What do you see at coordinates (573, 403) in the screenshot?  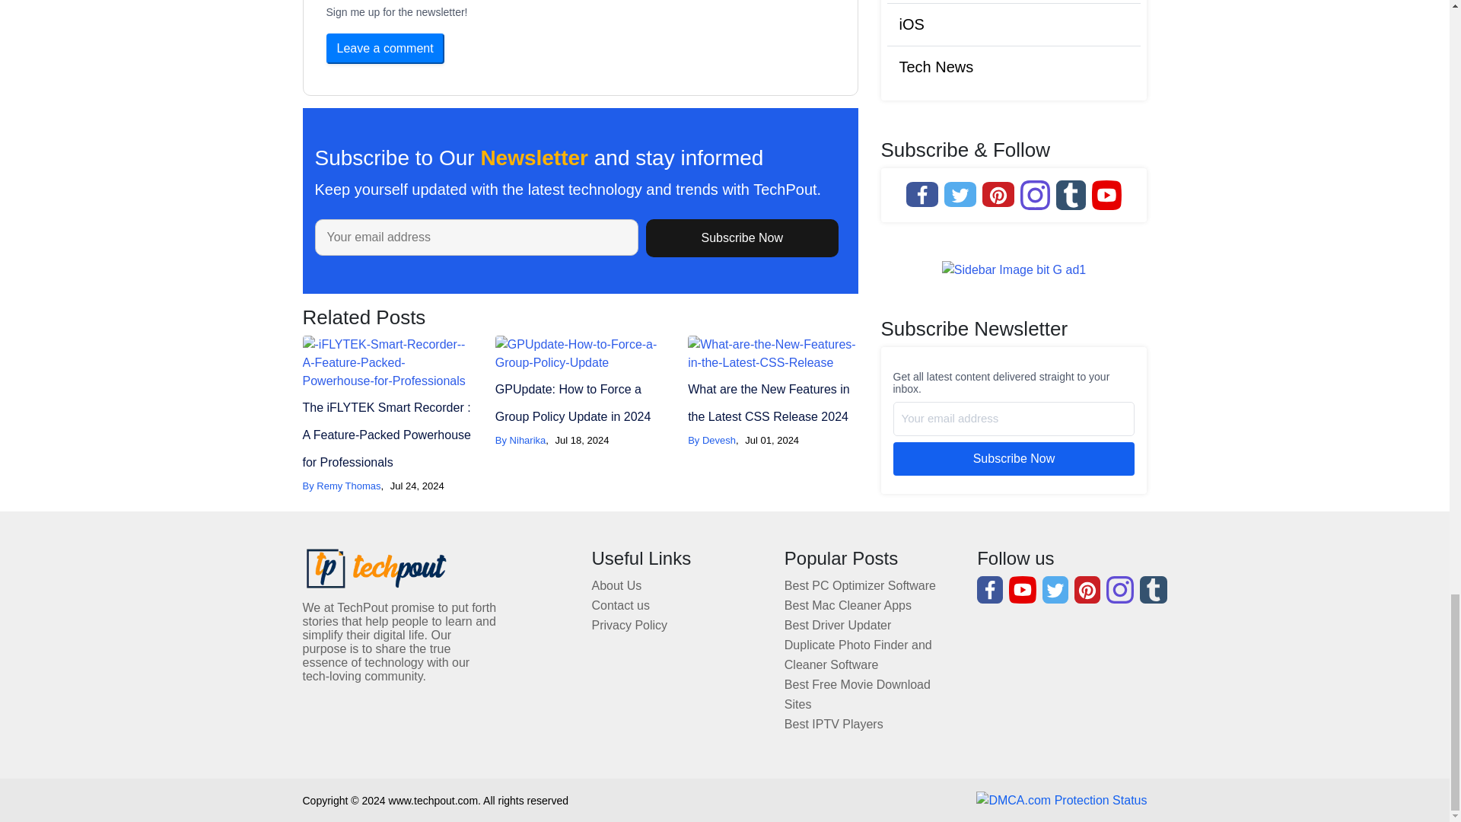 I see `GPUpdate: How to Force a Group Policy Update in 2024` at bounding box center [573, 403].